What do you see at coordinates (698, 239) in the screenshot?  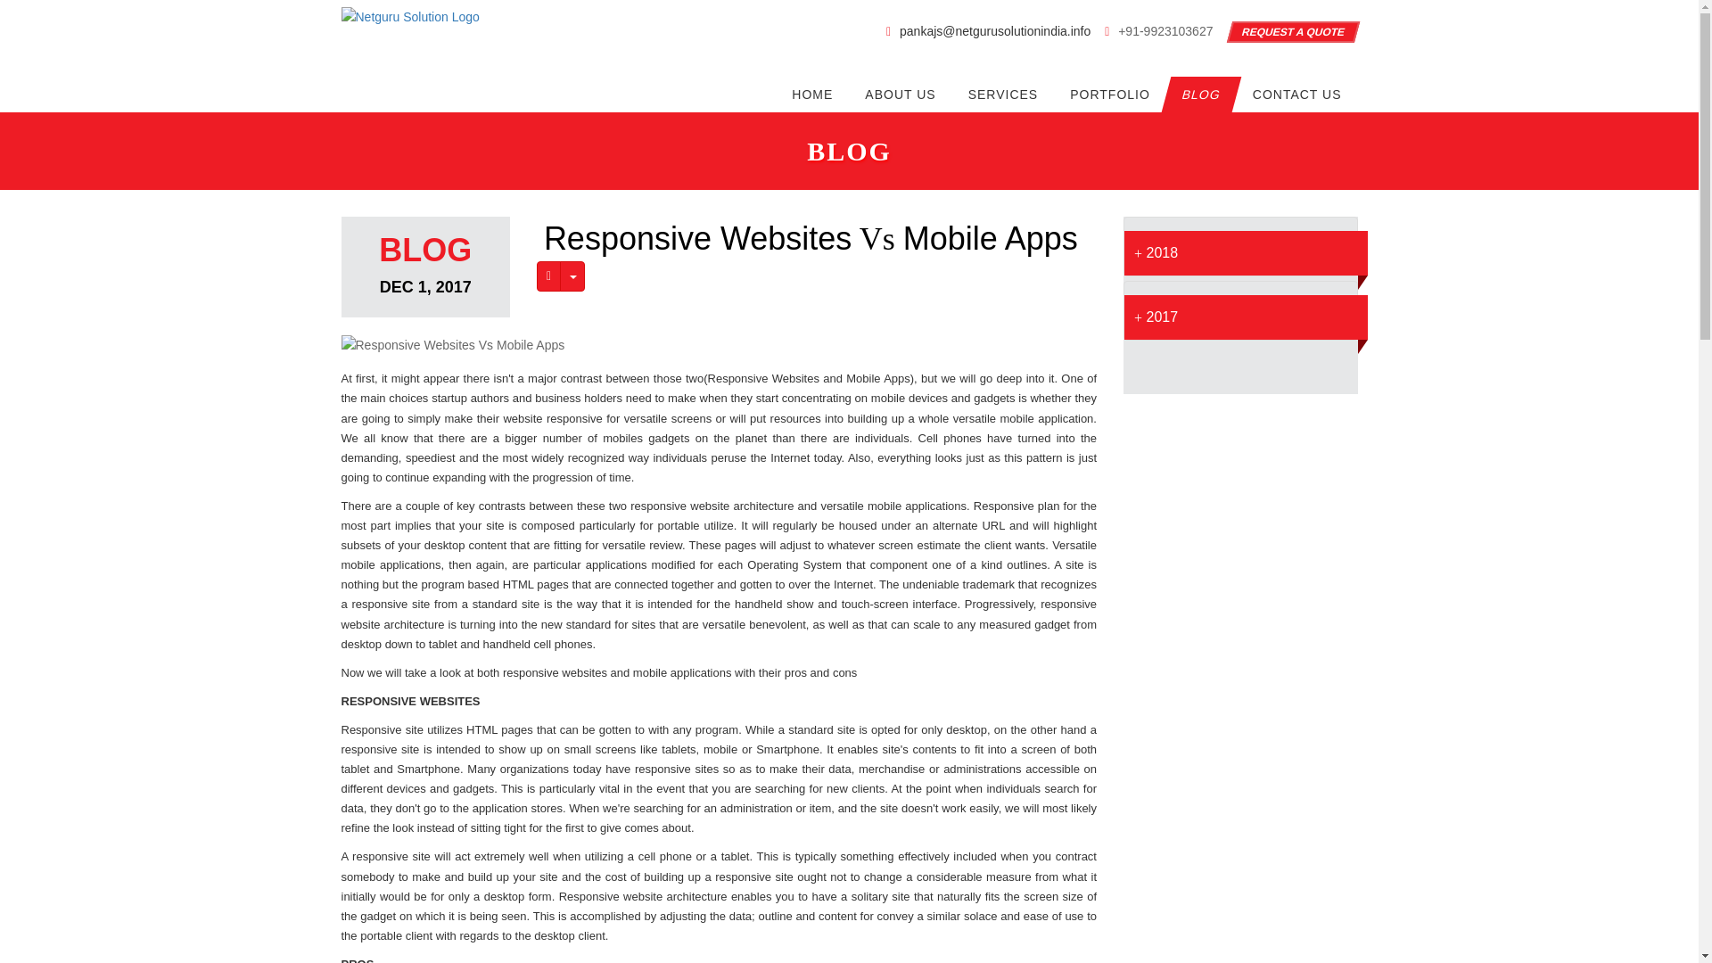 I see `Responsive Websites` at bounding box center [698, 239].